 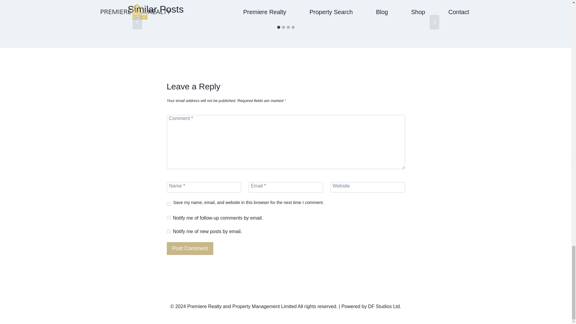 What do you see at coordinates (190, 248) in the screenshot?
I see `Post Comment` at bounding box center [190, 248].